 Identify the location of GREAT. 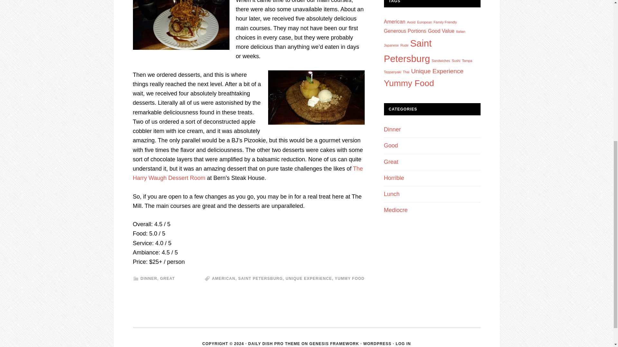
(167, 278).